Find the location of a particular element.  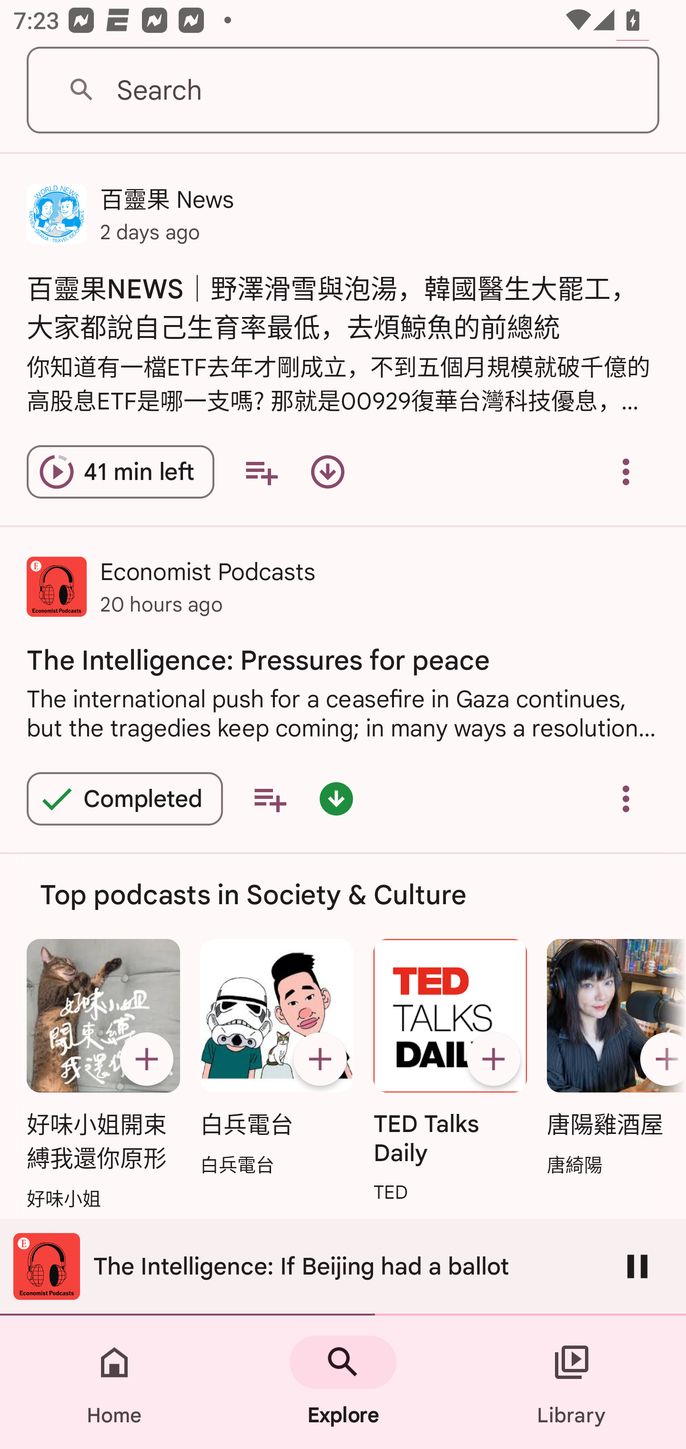

TED Talks Daily Subscribe TED Talks Daily TED is located at coordinates (450, 1072).